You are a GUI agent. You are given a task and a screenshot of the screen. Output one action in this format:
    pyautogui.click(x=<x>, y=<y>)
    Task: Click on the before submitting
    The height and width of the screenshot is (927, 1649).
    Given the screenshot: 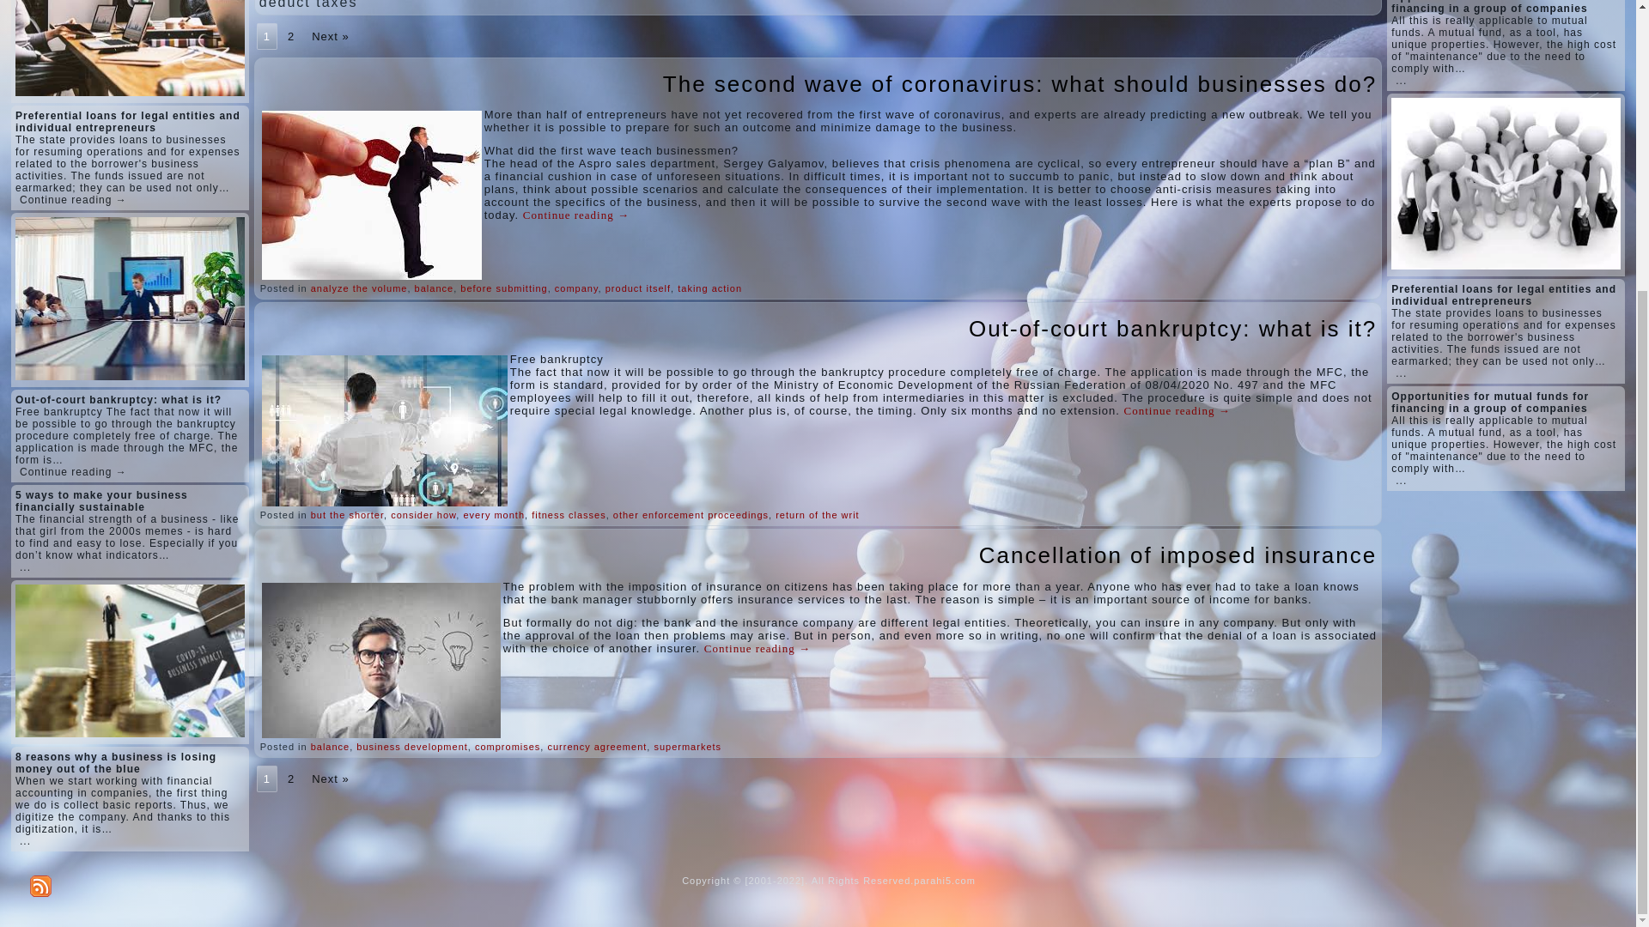 What is the action you would take?
    pyautogui.click(x=503, y=288)
    